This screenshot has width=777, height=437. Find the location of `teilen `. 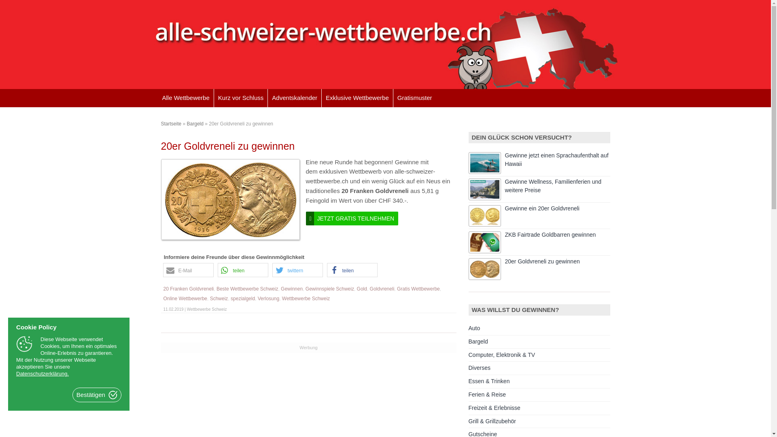

teilen  is located at coordinates (352, 270).